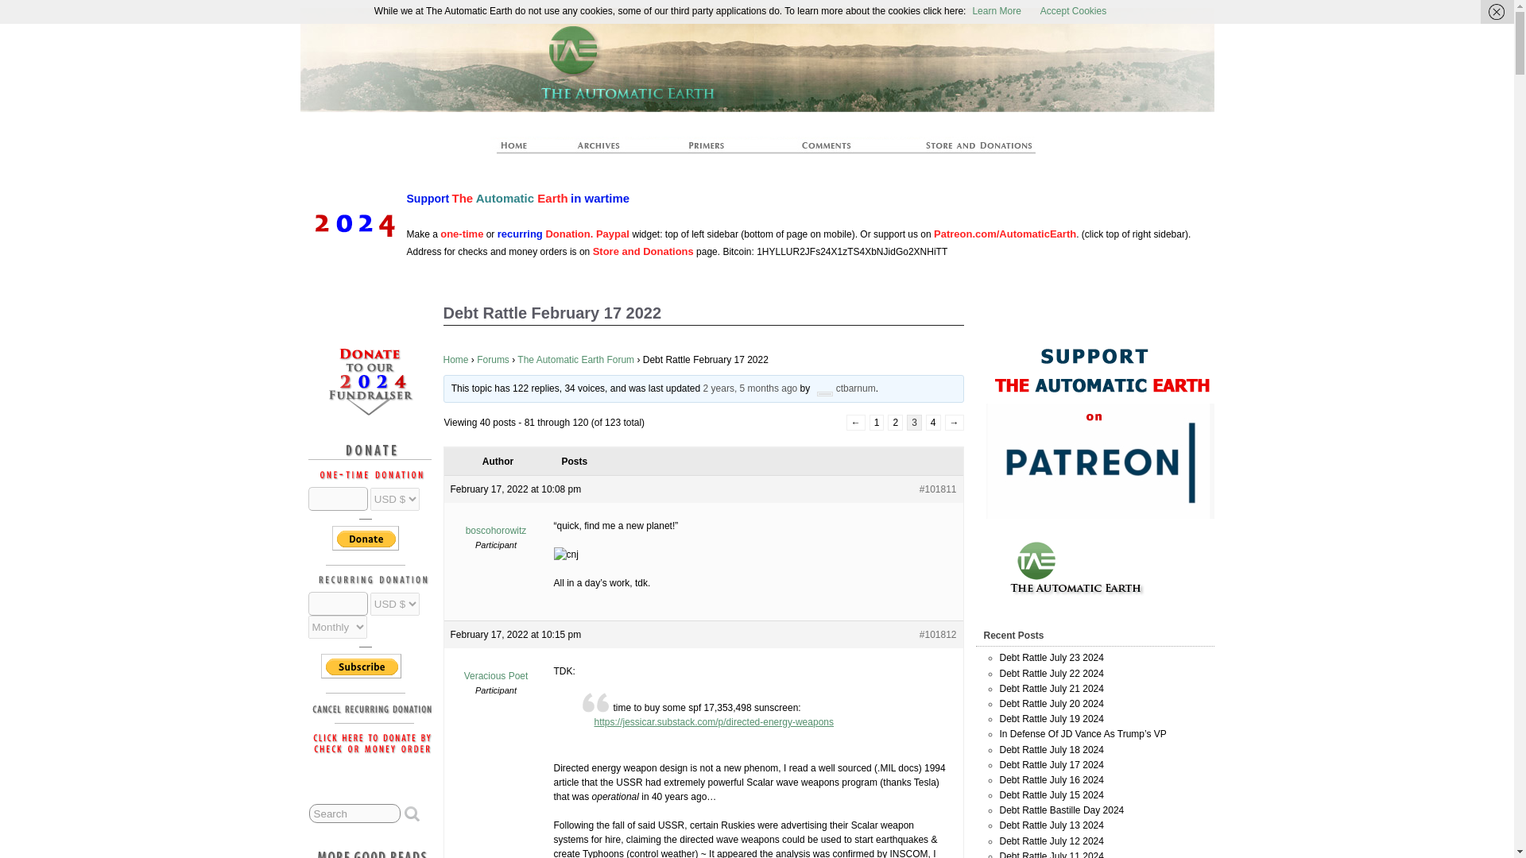  What do you see at coordinates (644, 251) in the screenshot?
I see `Store and Donations` at bounding box center [644, 251].